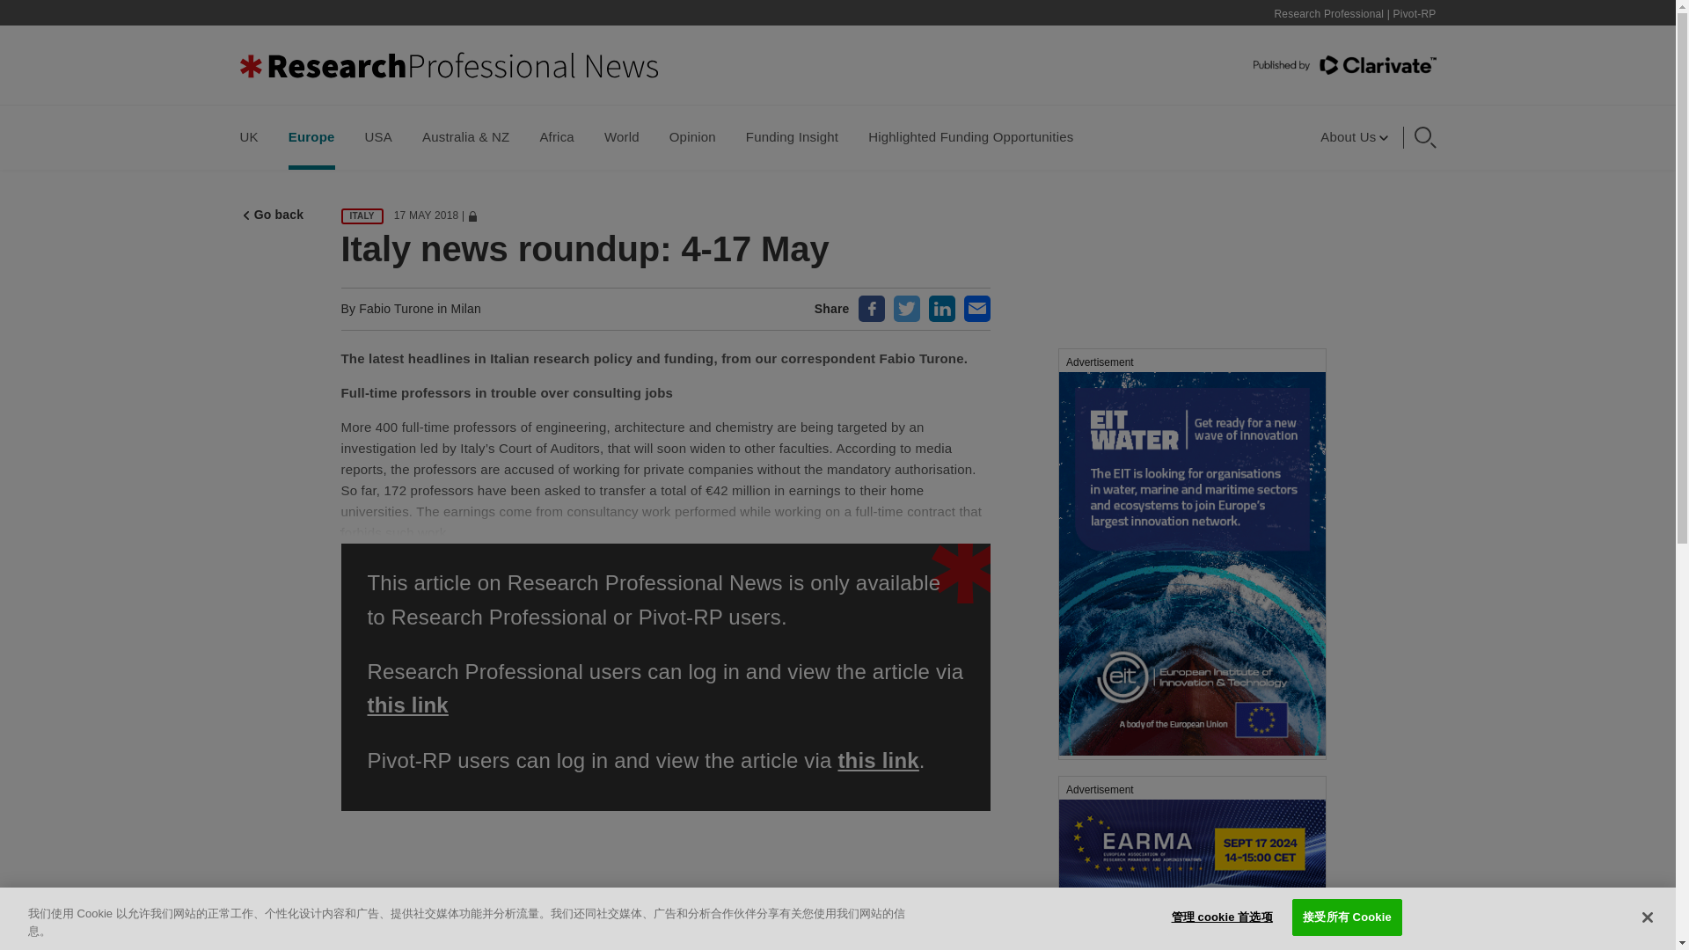 This screenshot has width=1689, height=950. I want to click on 3rd party ad content, so click(1191, 863).